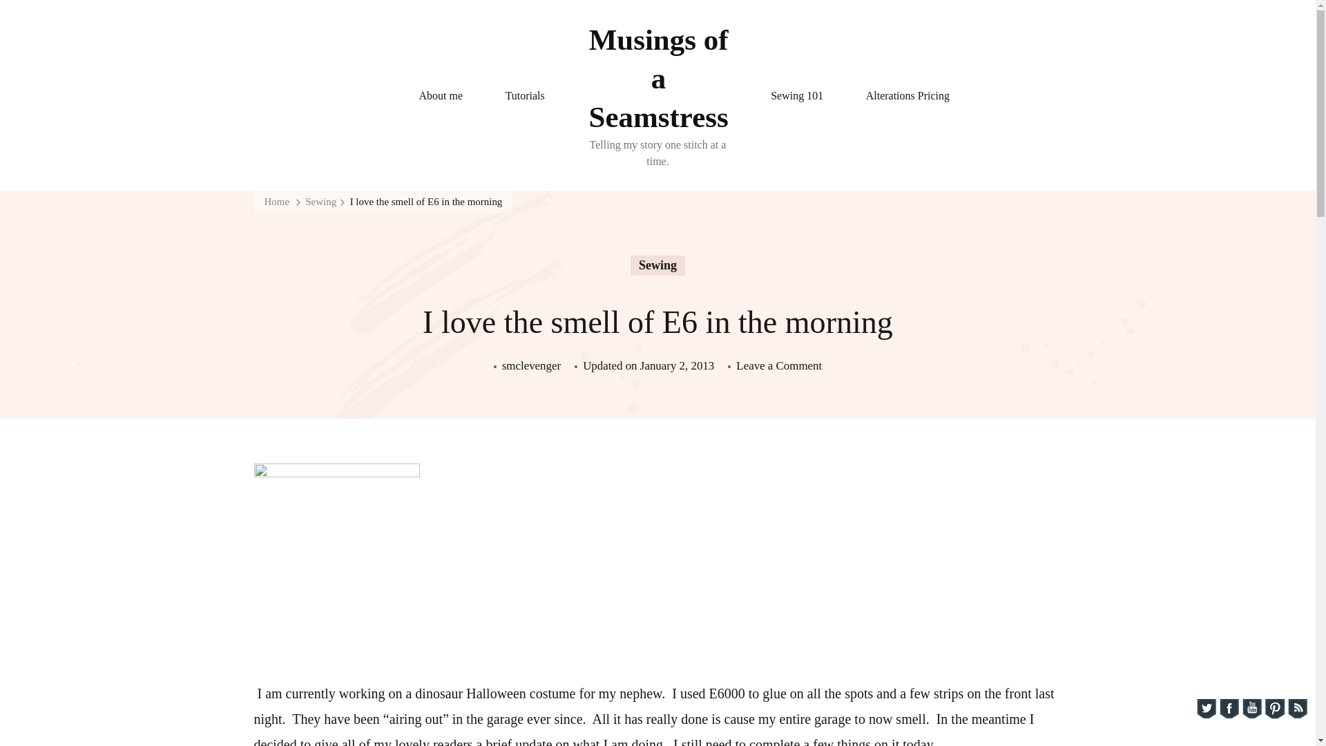  I want to click on Alterations Pricing, so click(796, 96).